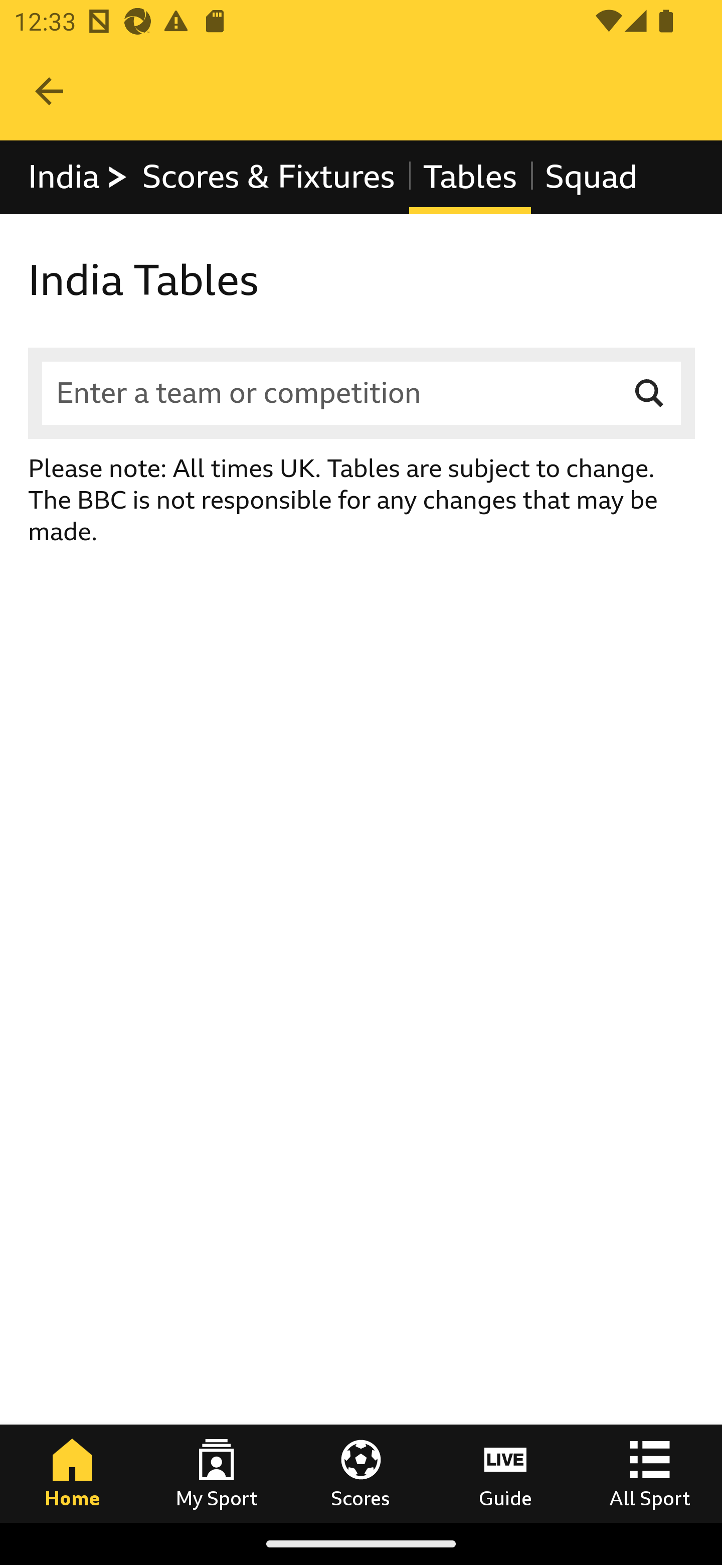 The height and width of the screenshot is (1565, 722). What do you see at coordinates (505, 1473) in the screenshot?
I see `Guide` at bounding box center [505, 1473].